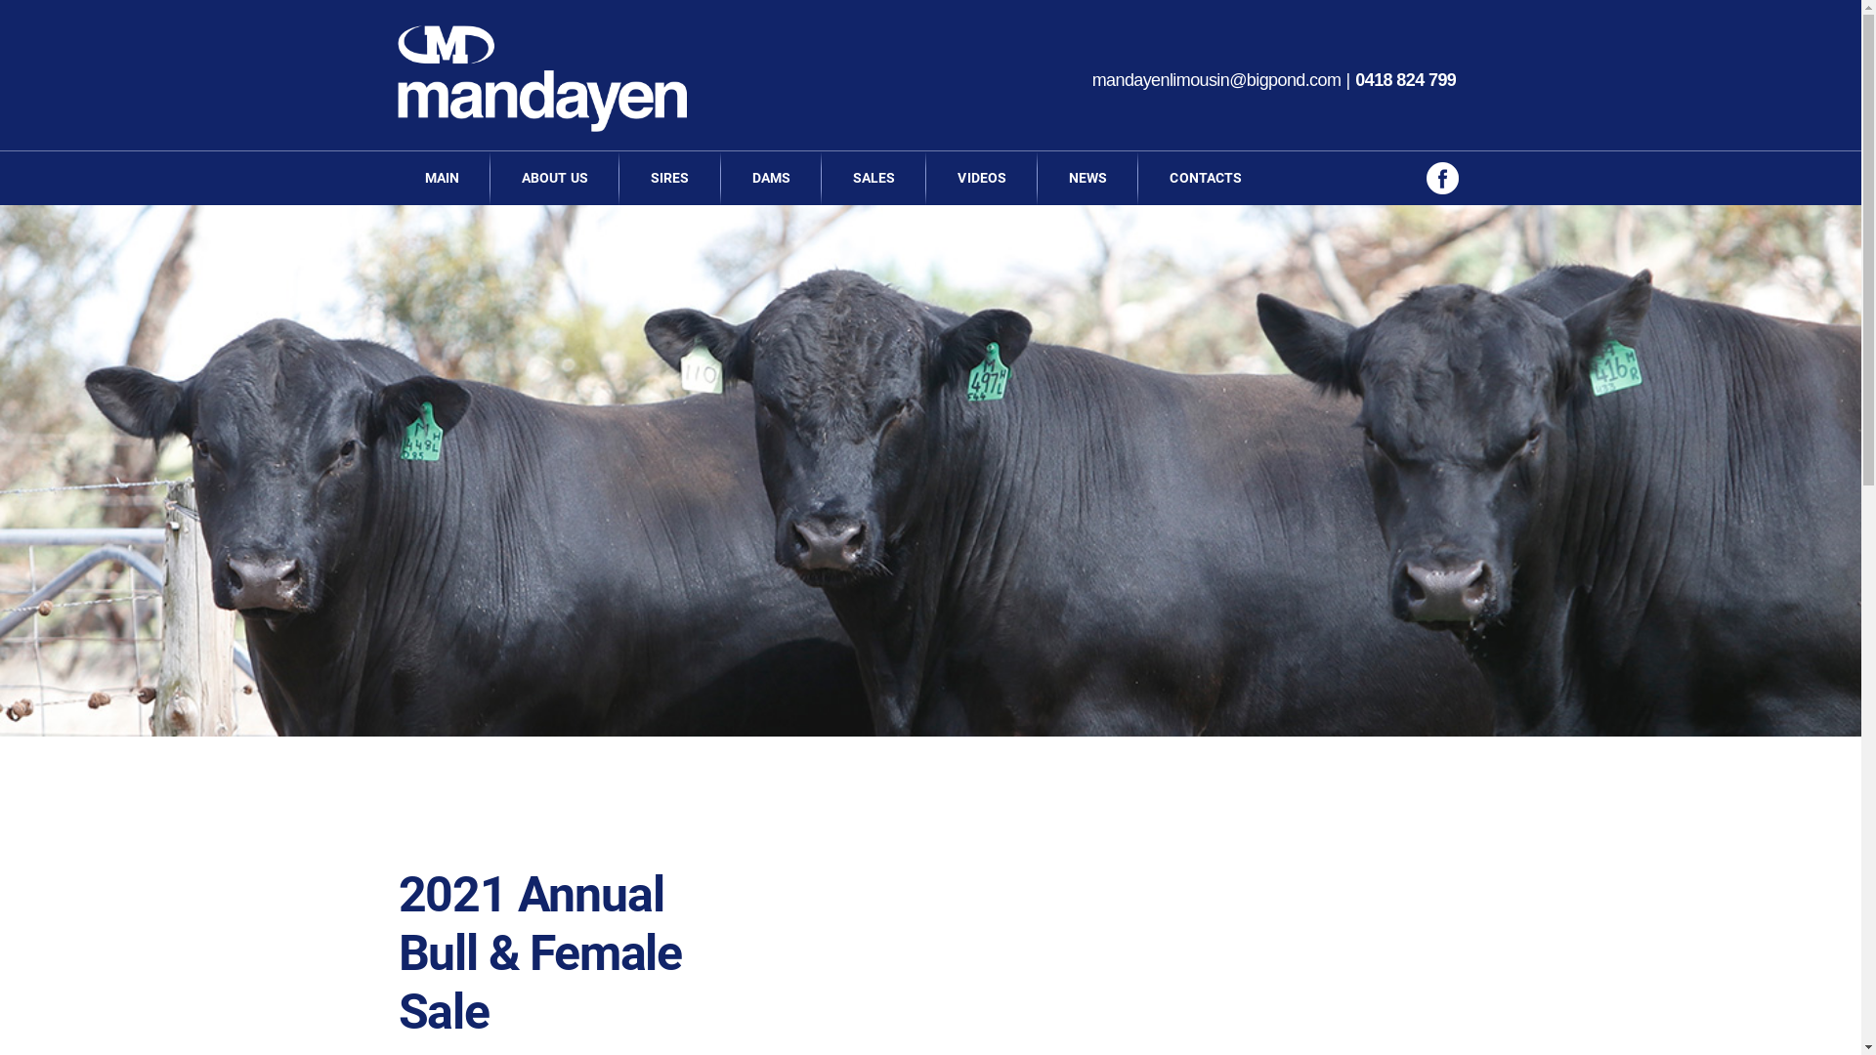 This screenshot has width=1876, height=1055. Describe the element at coordinates (670, 178) in the screenshot. I see `SIRES` at that location.